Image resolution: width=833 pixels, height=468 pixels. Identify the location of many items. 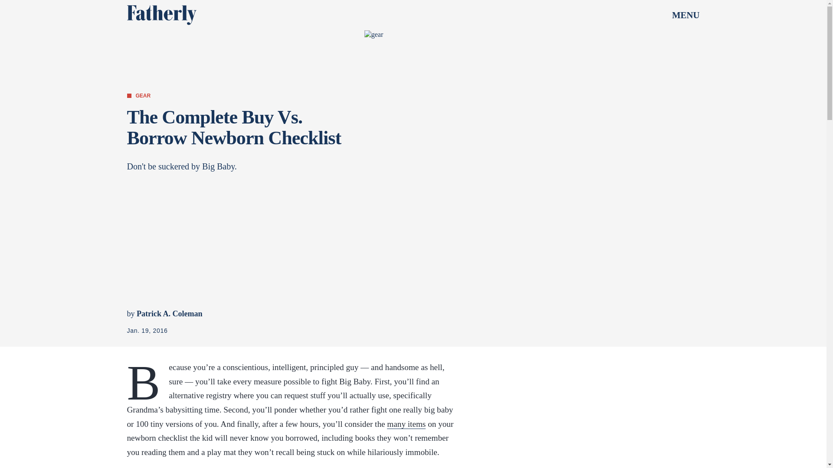
(406, 424).